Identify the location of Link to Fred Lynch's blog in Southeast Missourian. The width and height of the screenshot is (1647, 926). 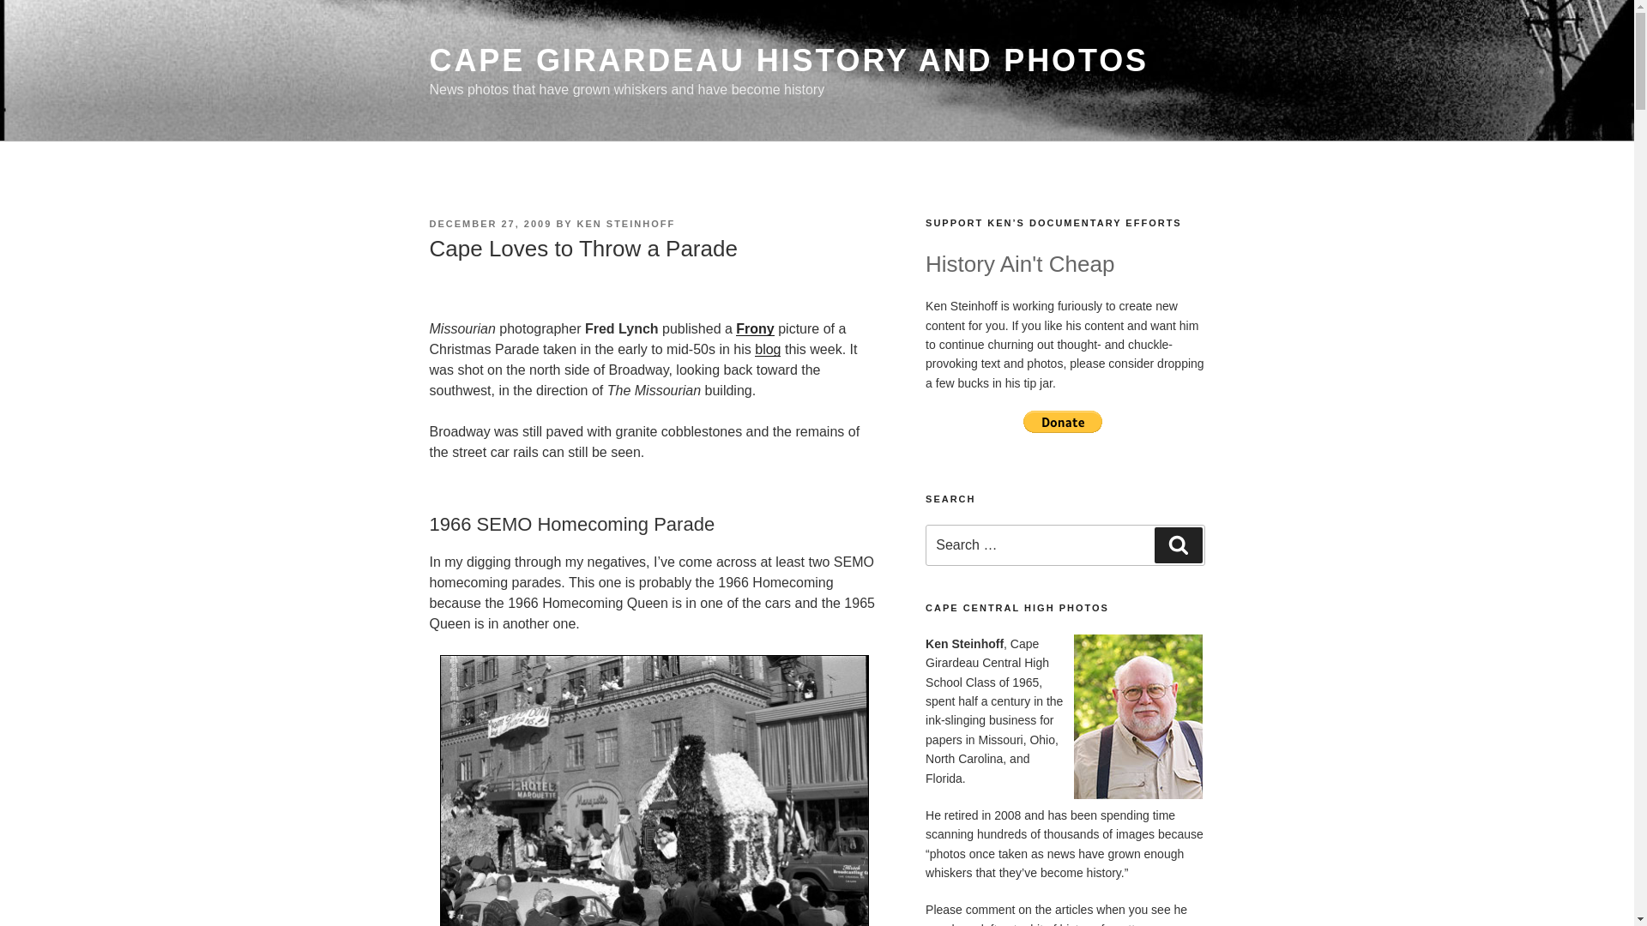
(767, 348).